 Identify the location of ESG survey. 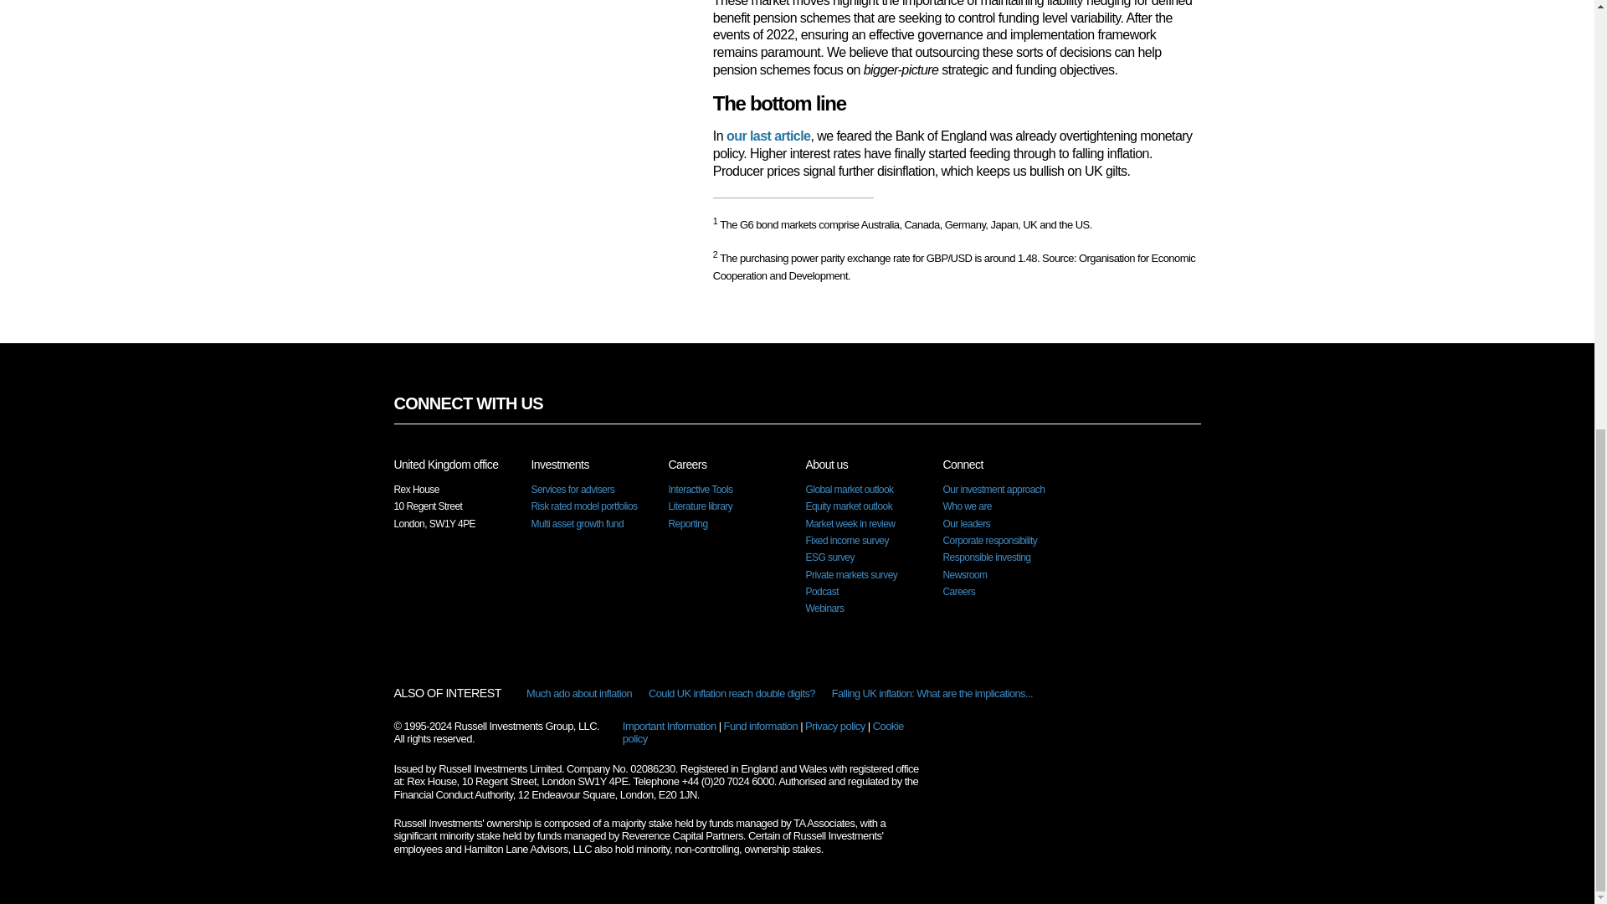
(829, 557).